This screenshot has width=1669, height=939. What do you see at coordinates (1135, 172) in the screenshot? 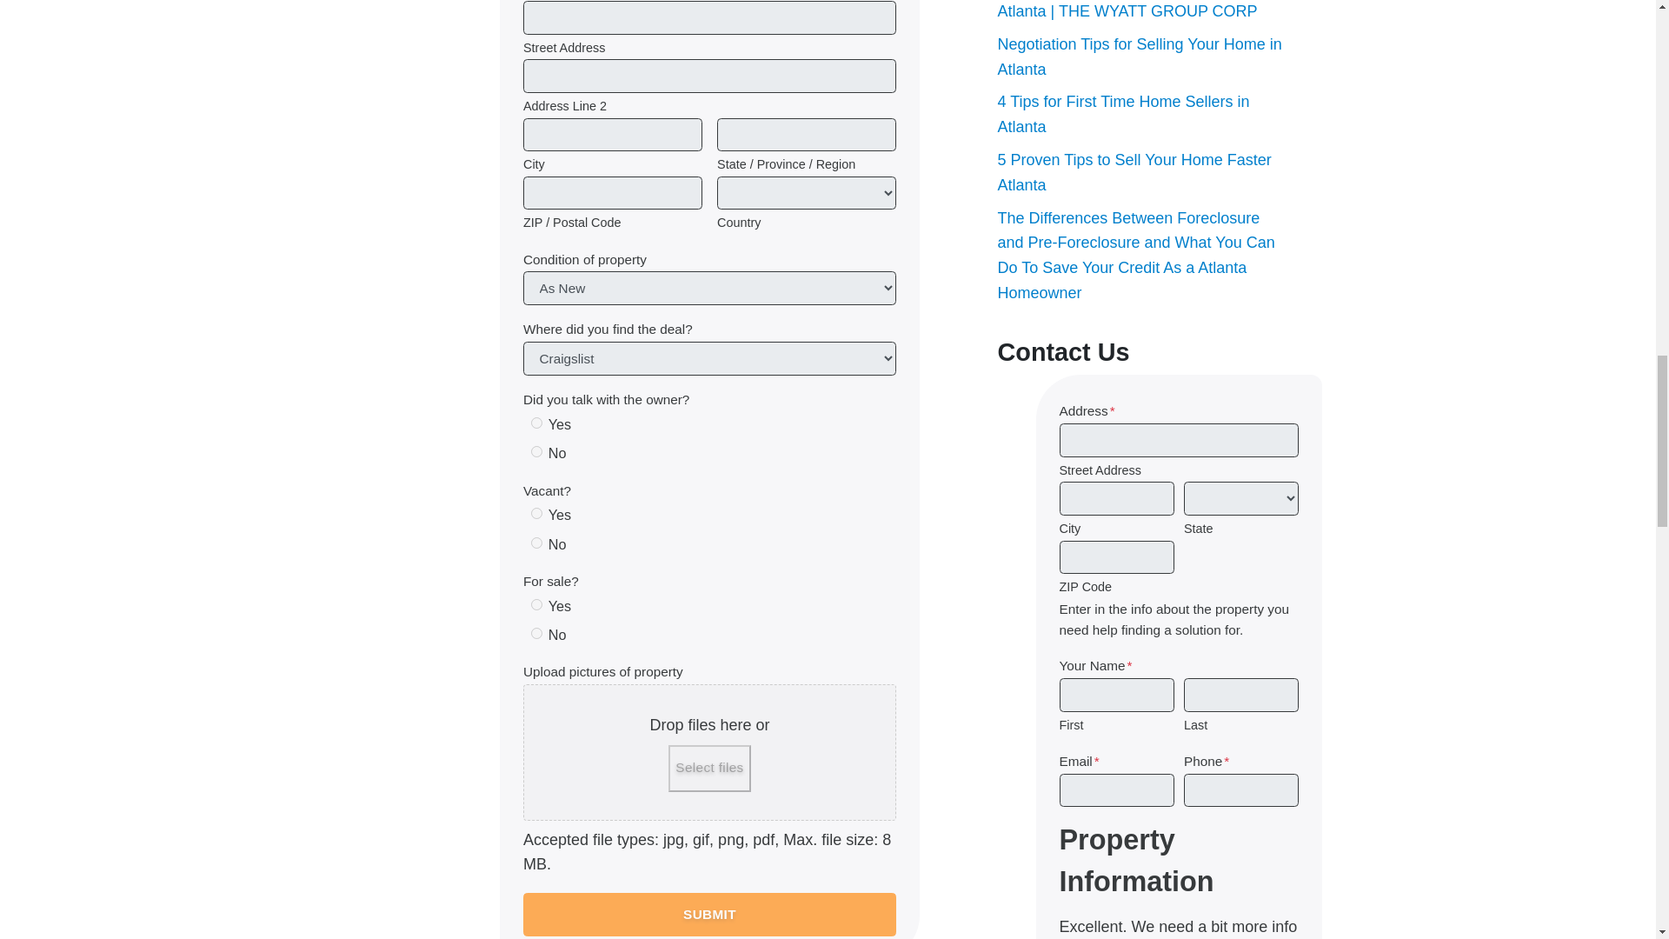
I see `5 Proven Tips to Sell Your Home Faster Atlanta` at bounding box center [1135, 172].